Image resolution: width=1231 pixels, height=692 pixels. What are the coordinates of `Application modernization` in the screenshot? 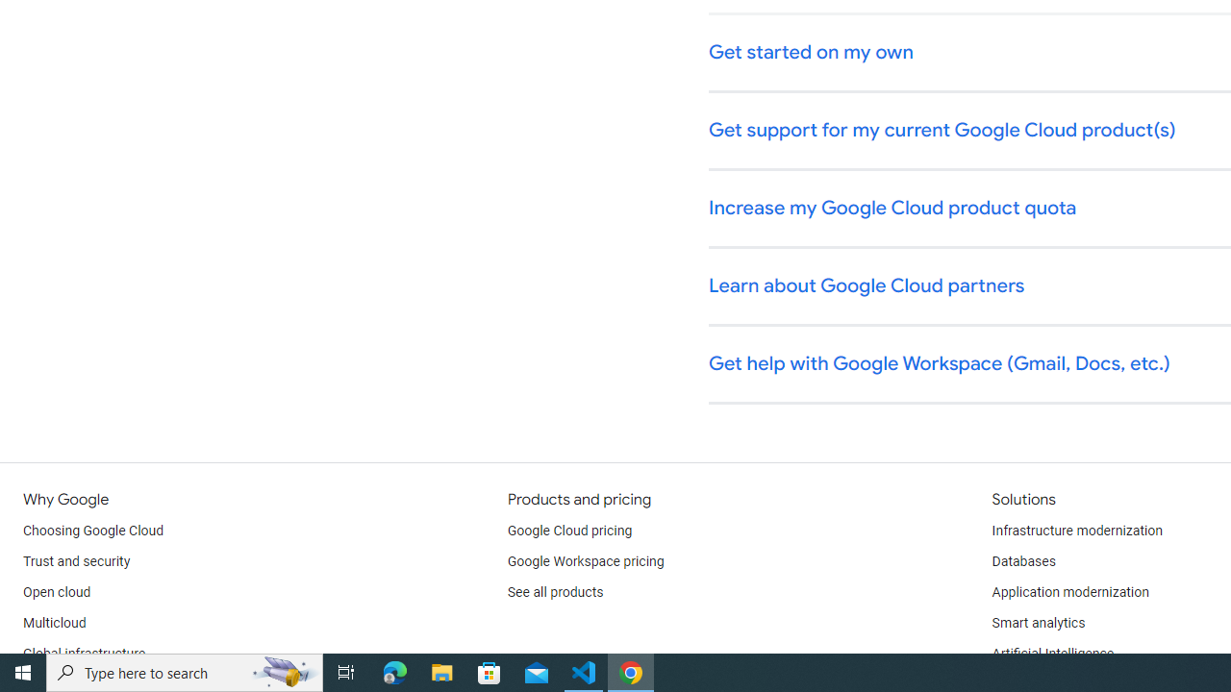 It's located at (1069, 592).